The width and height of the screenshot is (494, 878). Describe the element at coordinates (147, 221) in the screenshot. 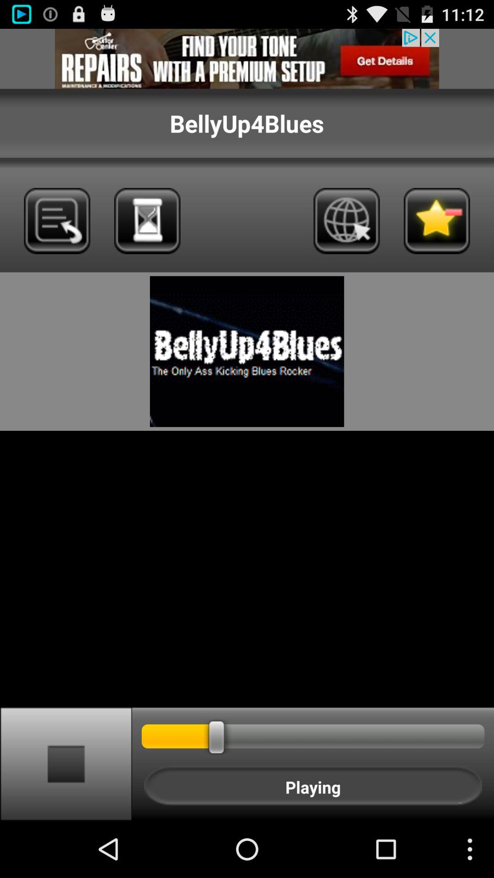

I see `use timer` at that location.